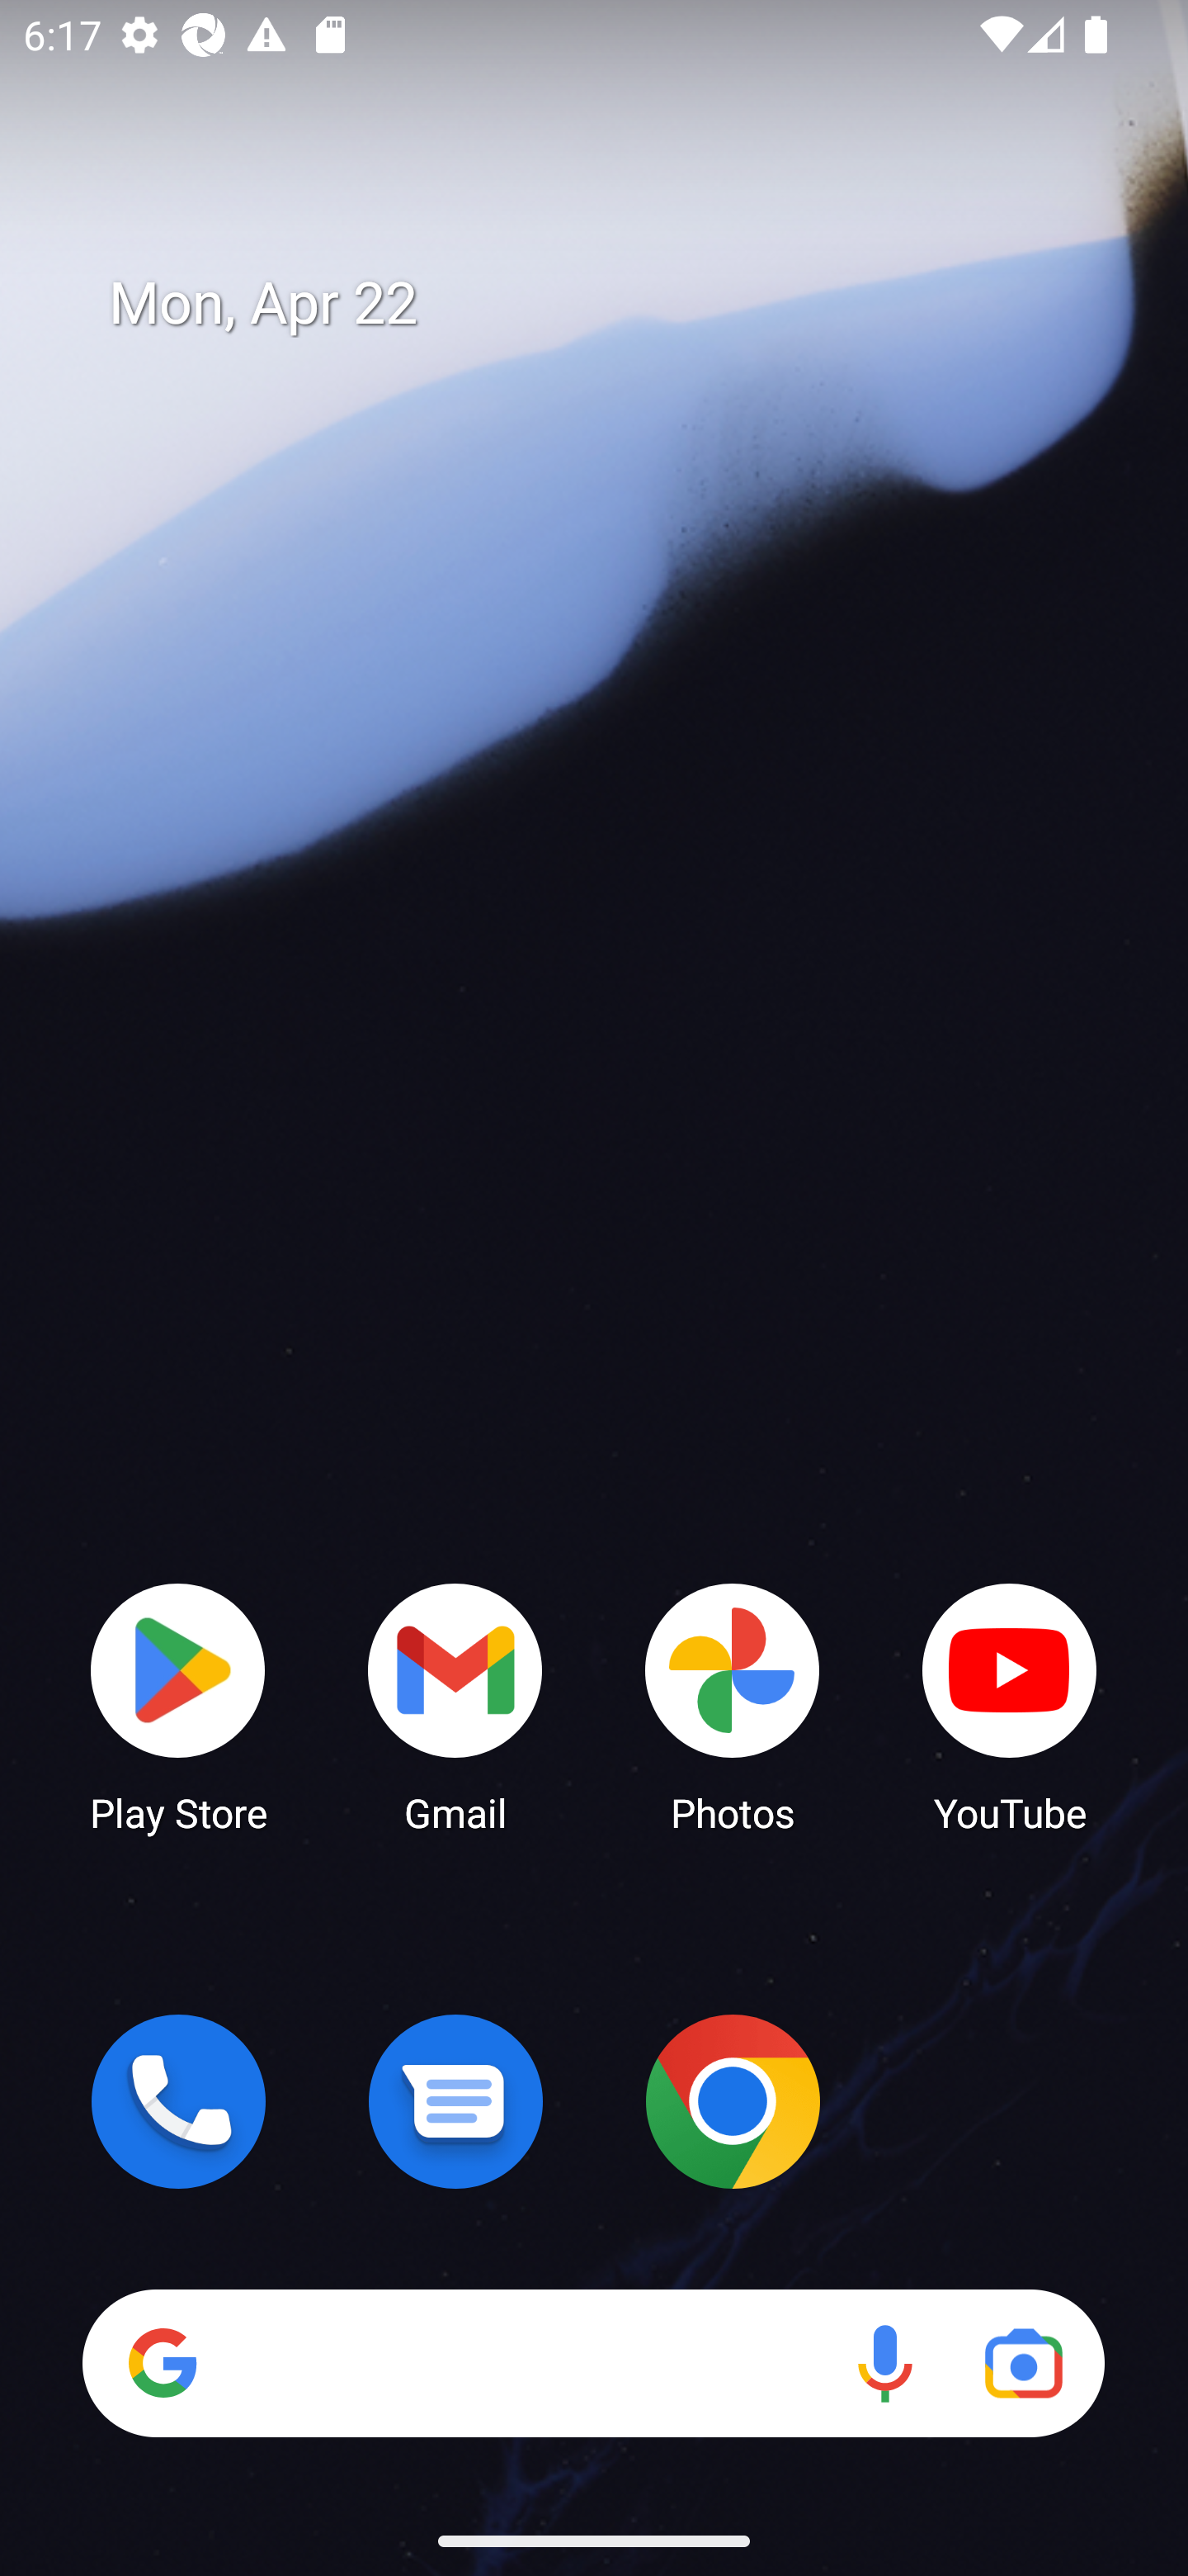 This screenshot has height=2576, width=1188. What do you see at coordinates (1010, 1706) in the screenshot?
I see `YouTube` at bounding box center [1010, 1706].